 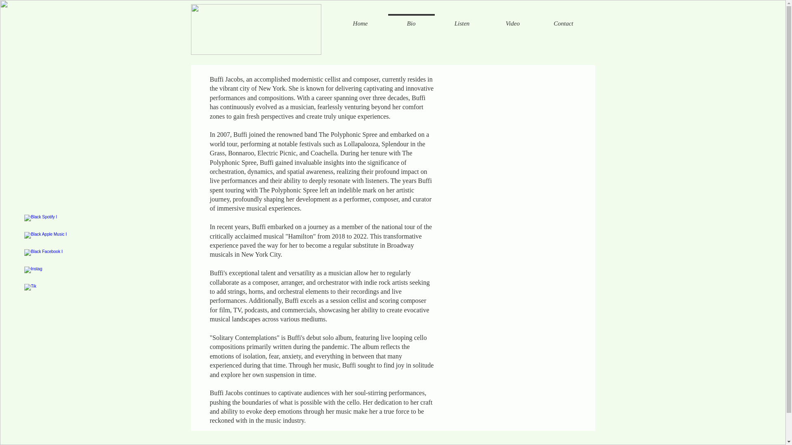 What do you see at coordinates (412, 20) in the screenshot?
I see `Bio` at bounding box center [412, 20].